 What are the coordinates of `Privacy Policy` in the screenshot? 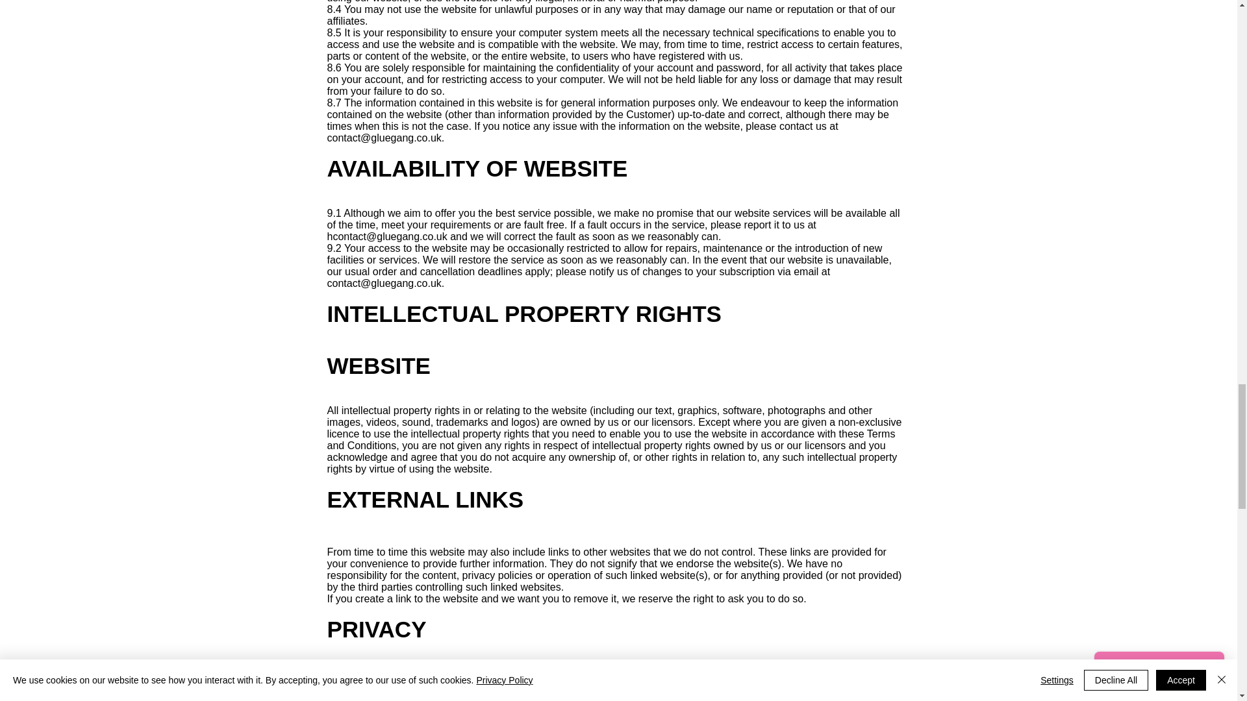 It's located at (483, 685).